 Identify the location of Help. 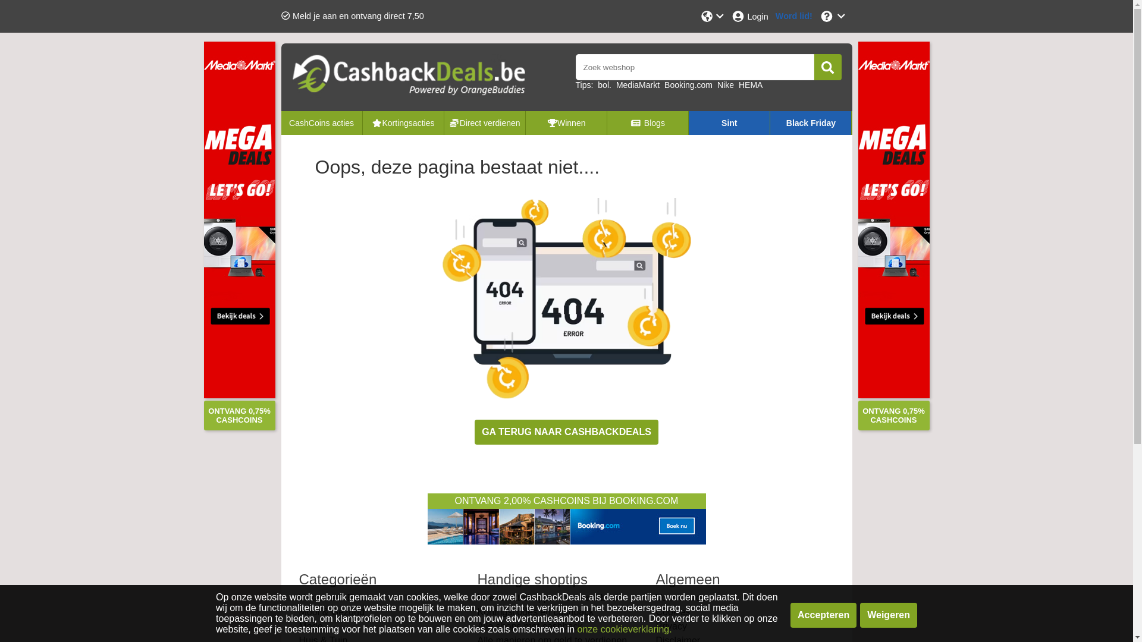
(833, 17).